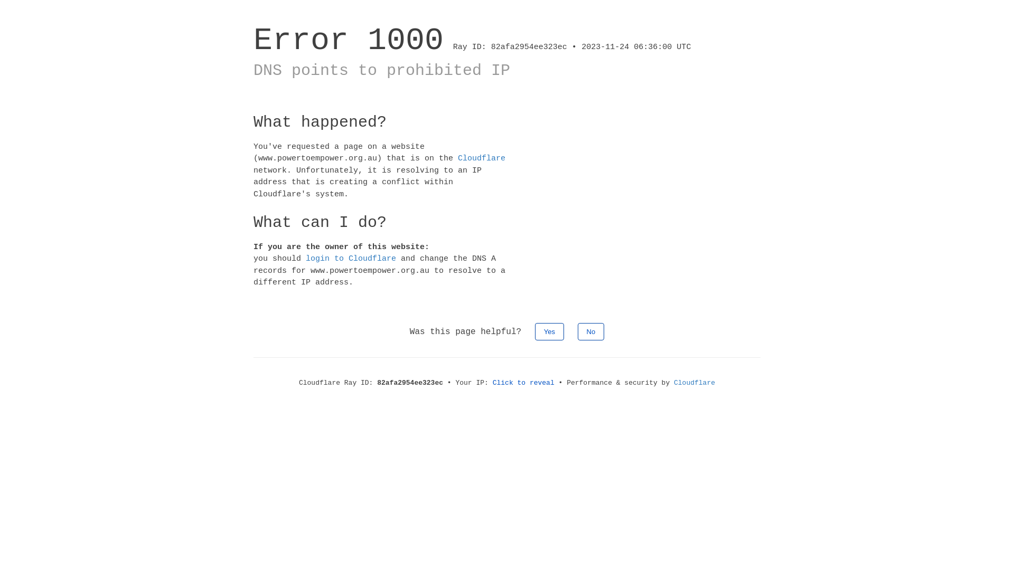 The height and width of the screenshot is (570, 1014). Describe the element at coordinates (351, 259) in the screenshot. I see `login to Cloudflare` at that location.